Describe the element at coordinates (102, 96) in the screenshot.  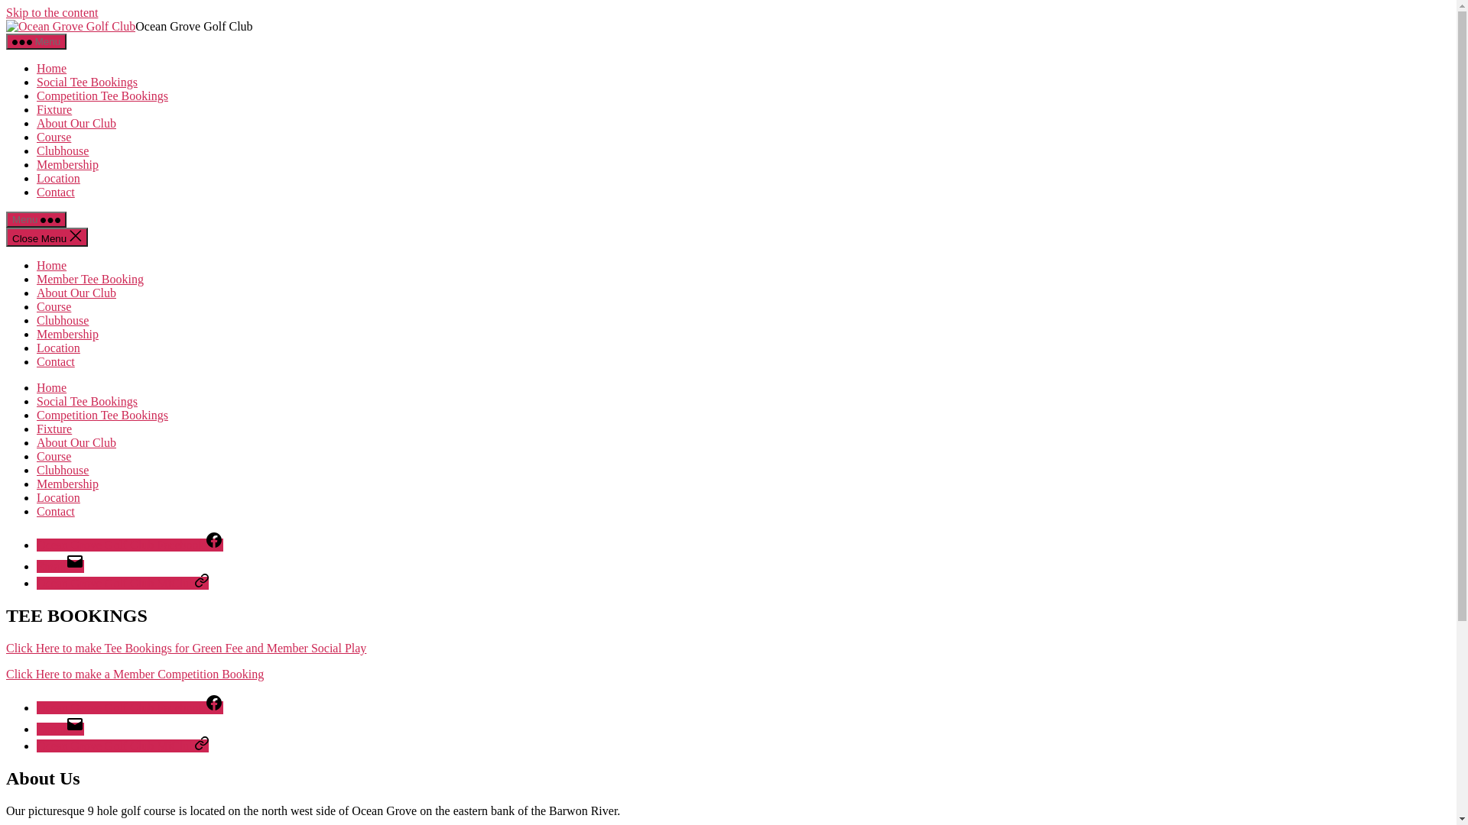
I see `Competition Tee Bookings` at that location.